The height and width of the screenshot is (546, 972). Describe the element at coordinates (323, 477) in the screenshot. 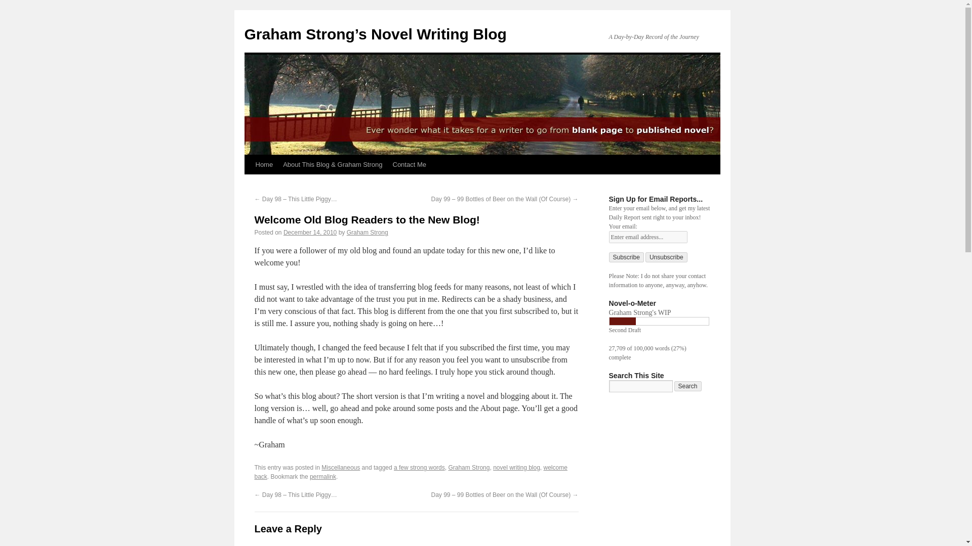

I see `Permalink to Welcome Old Blog Readers to the New Blog!` at that location.